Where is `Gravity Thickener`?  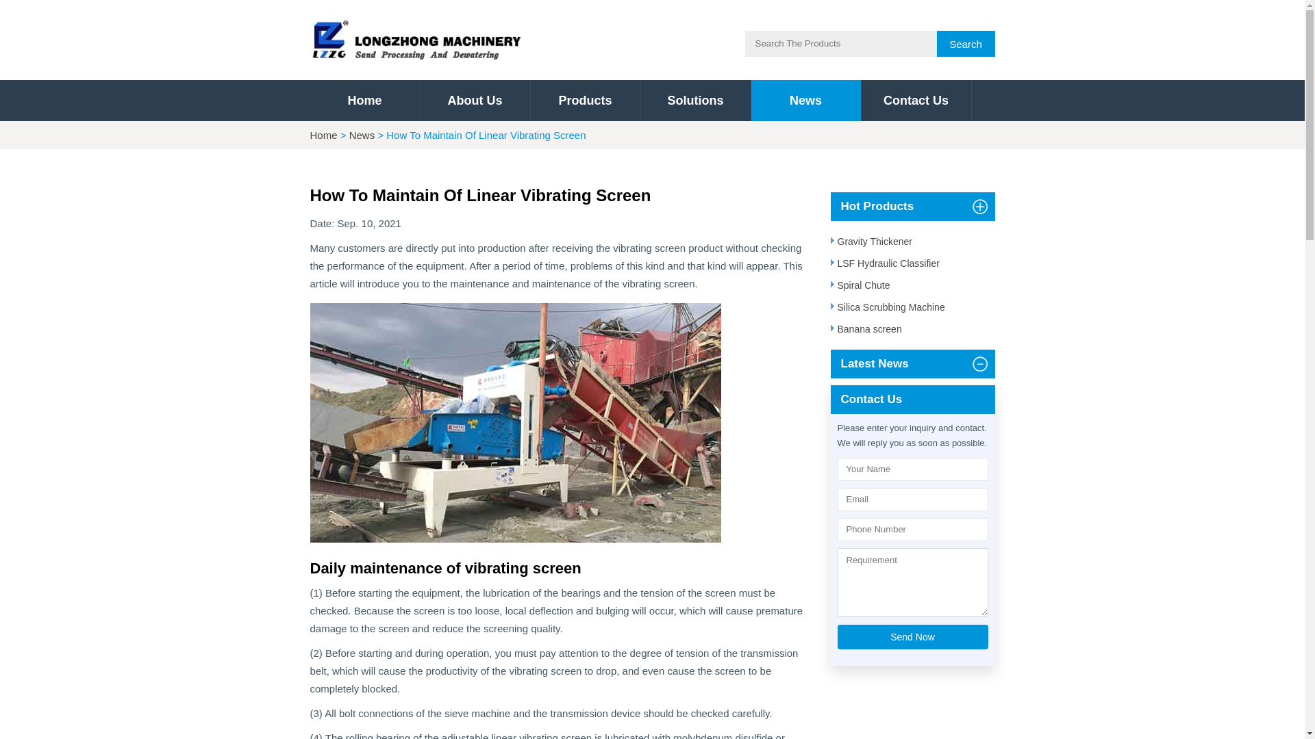 Gravity Thickener is located at coordinates (912, 242).